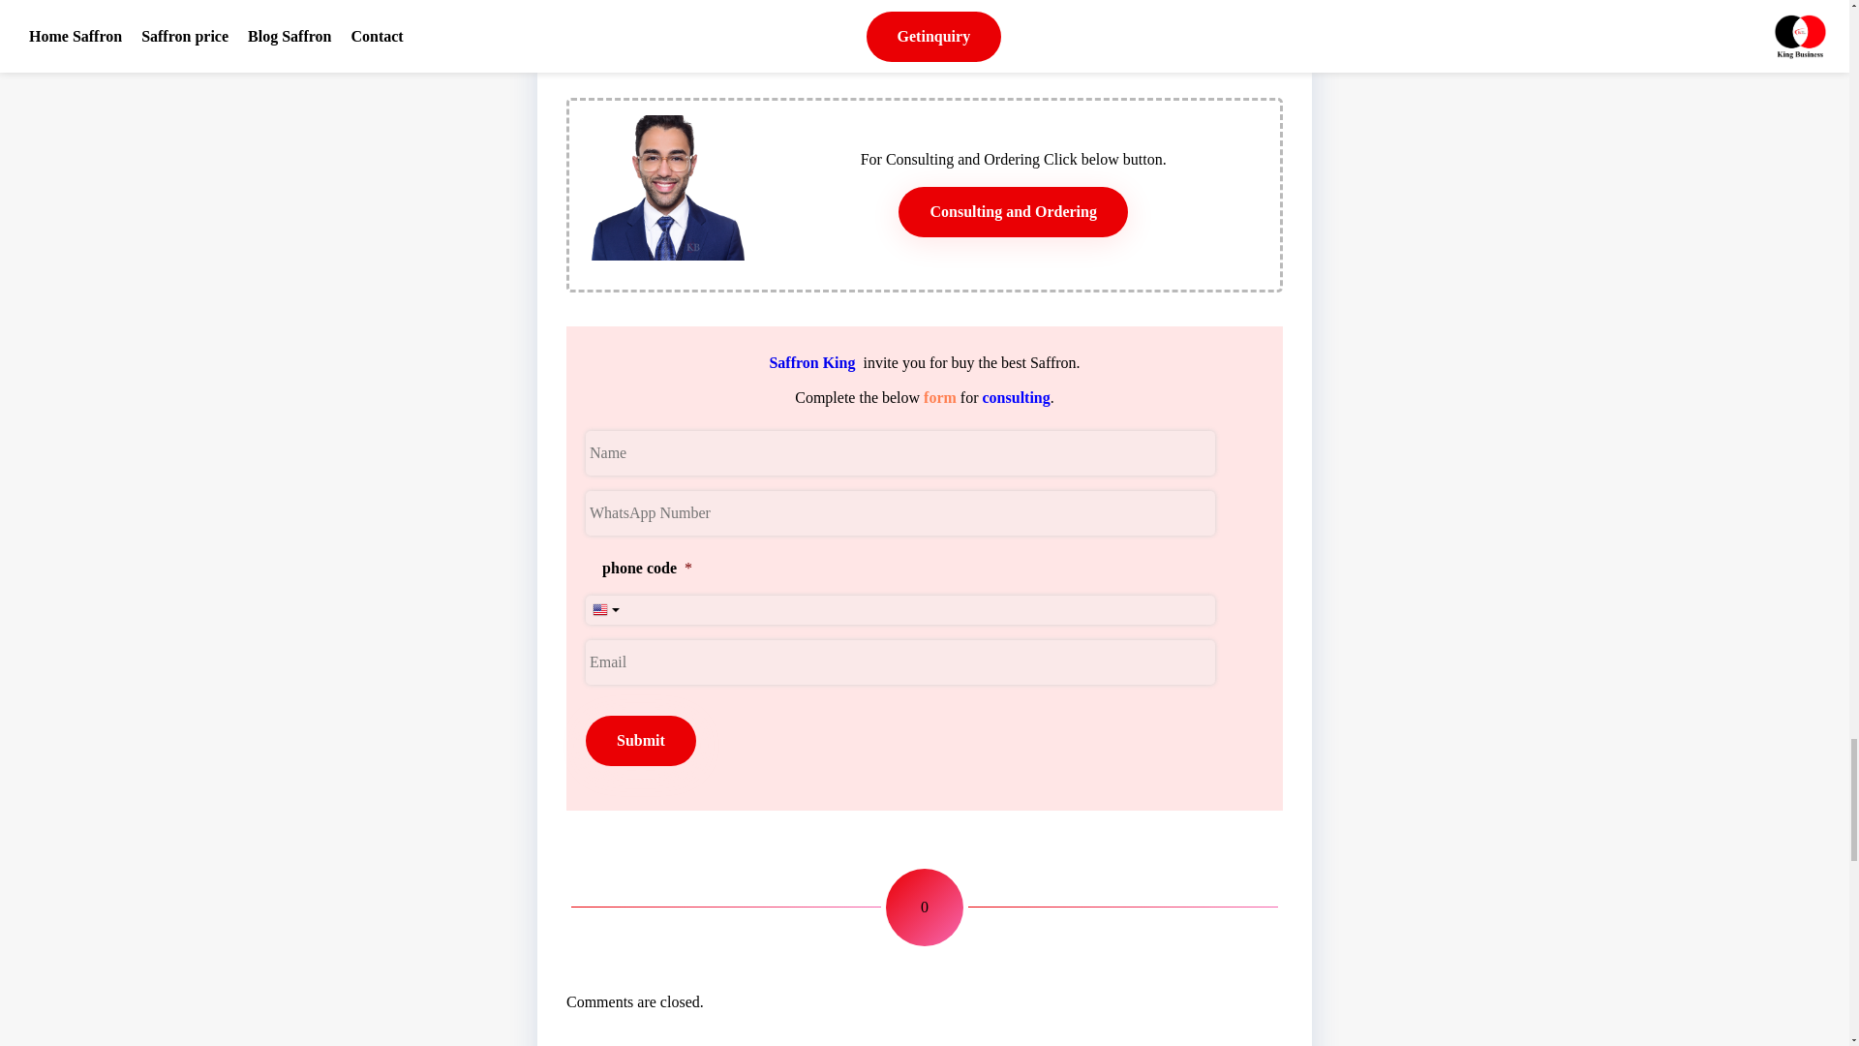 Image resolution: width=1859 pixels, height=1046 pixels. Describe the element at coordinates (1017, 397) in the screenshot. I see `consulting` at that location.